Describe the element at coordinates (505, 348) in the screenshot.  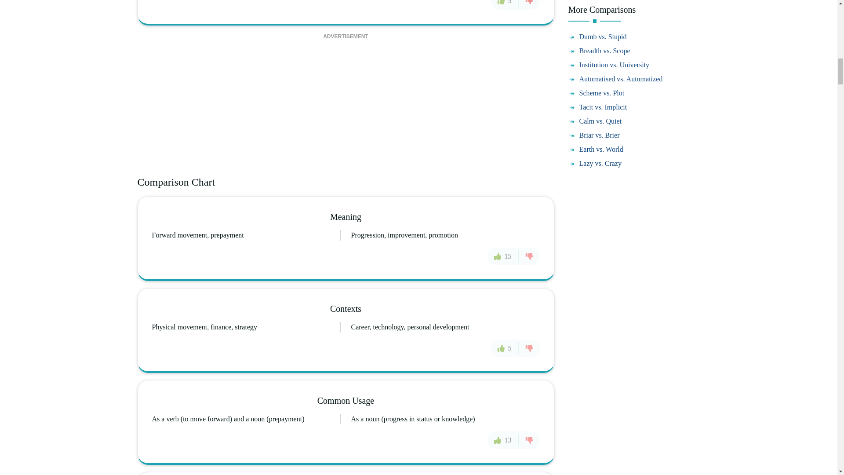
I see `5` at that location.